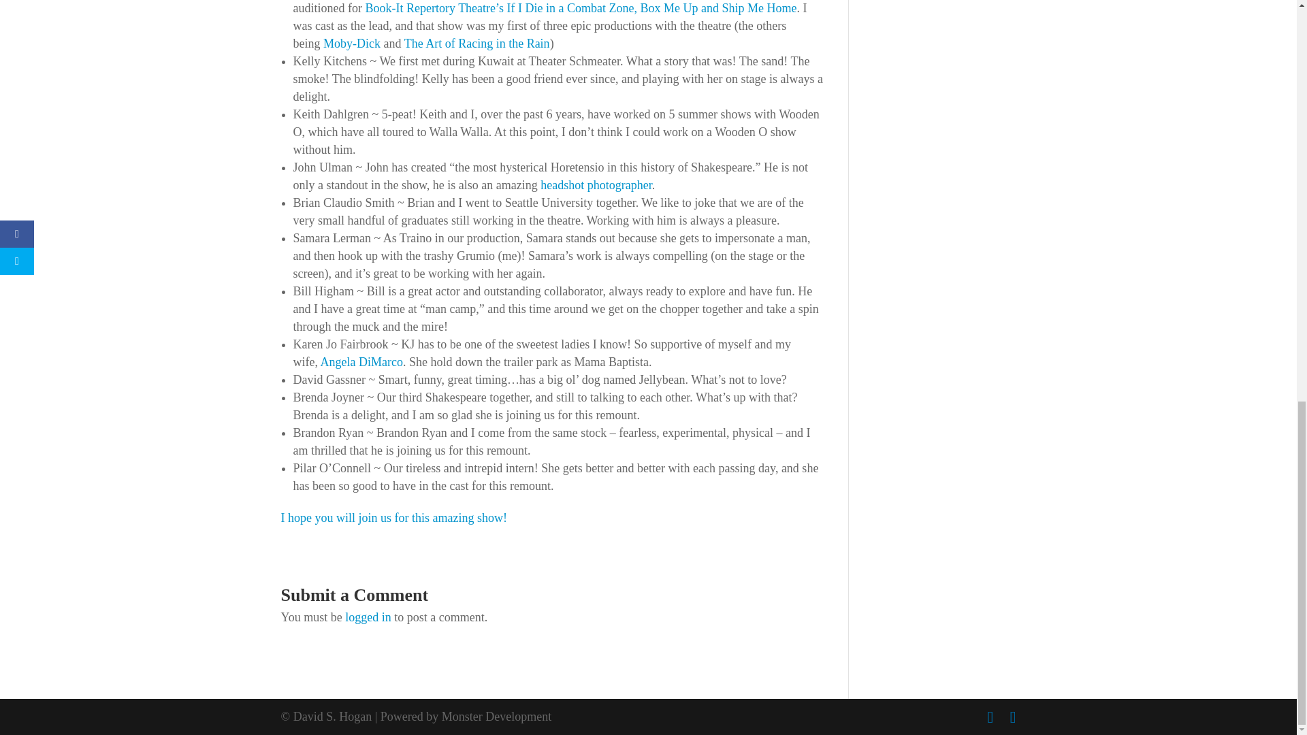  Describe the element at coordinates (368, 617) in the screenshot. I see `logged in` at that location.